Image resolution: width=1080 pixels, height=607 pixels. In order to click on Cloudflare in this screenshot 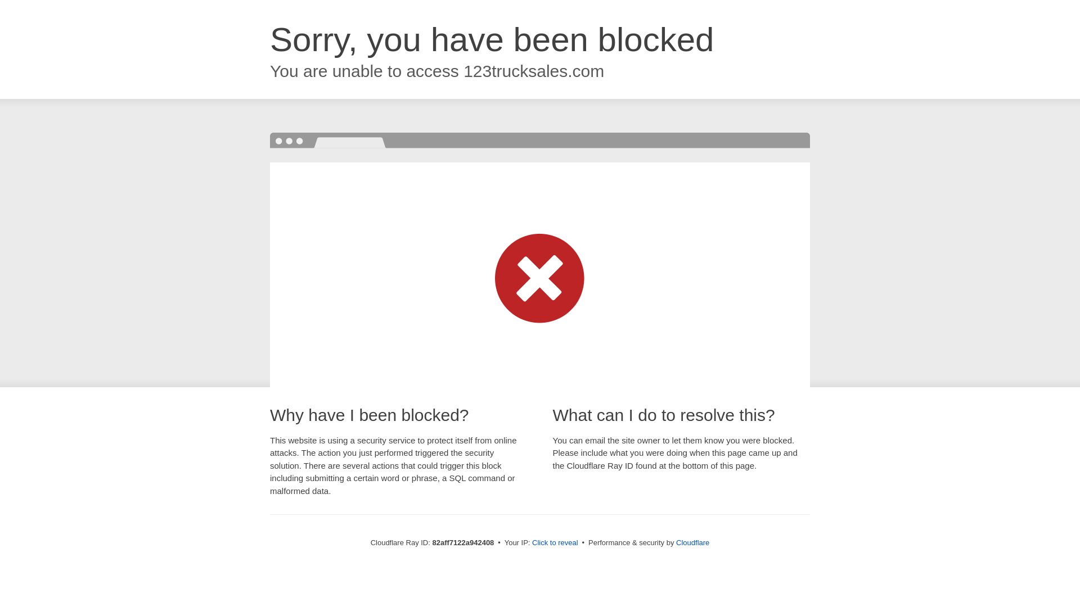, I will do `click(693, 543)`.